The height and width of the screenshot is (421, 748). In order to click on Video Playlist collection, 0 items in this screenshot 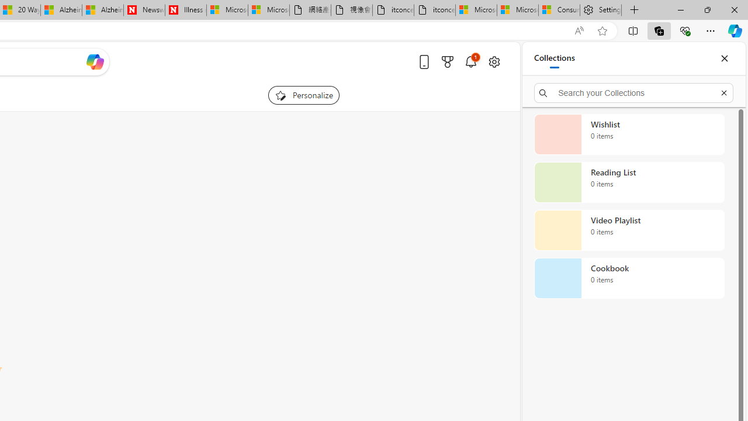, I will do `click(629, 230)`.